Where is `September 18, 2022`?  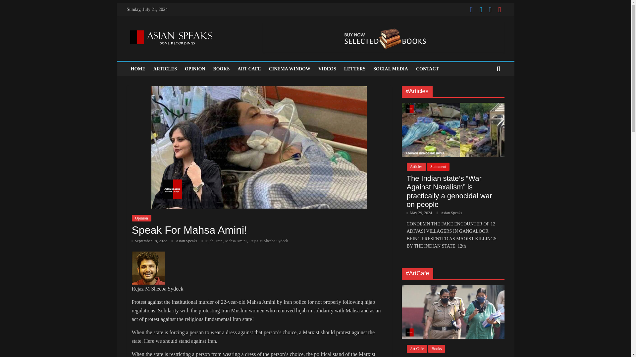
September 18, 2022 is located at coordinates (149, 241).